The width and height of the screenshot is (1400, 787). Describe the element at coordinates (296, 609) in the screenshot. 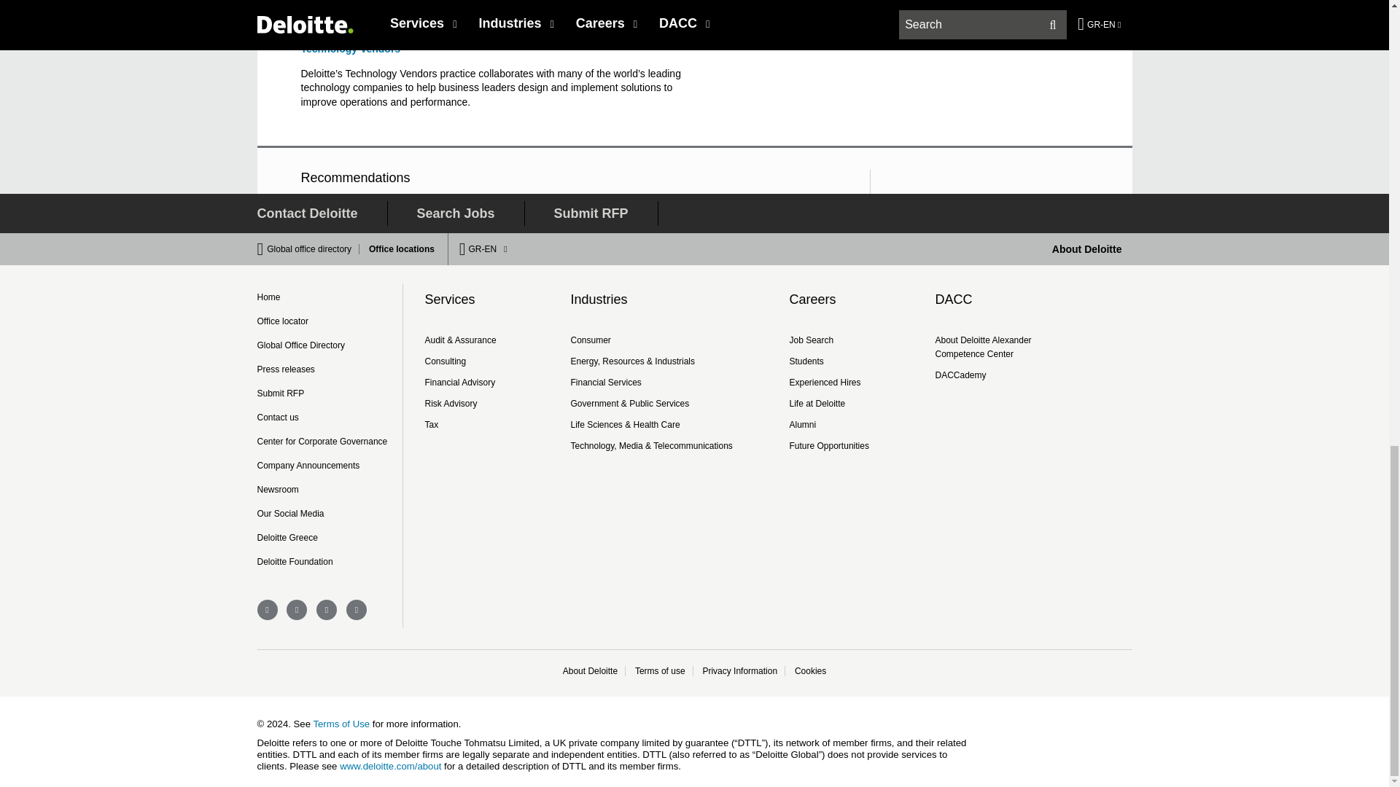

I see `linkedin` at that location.